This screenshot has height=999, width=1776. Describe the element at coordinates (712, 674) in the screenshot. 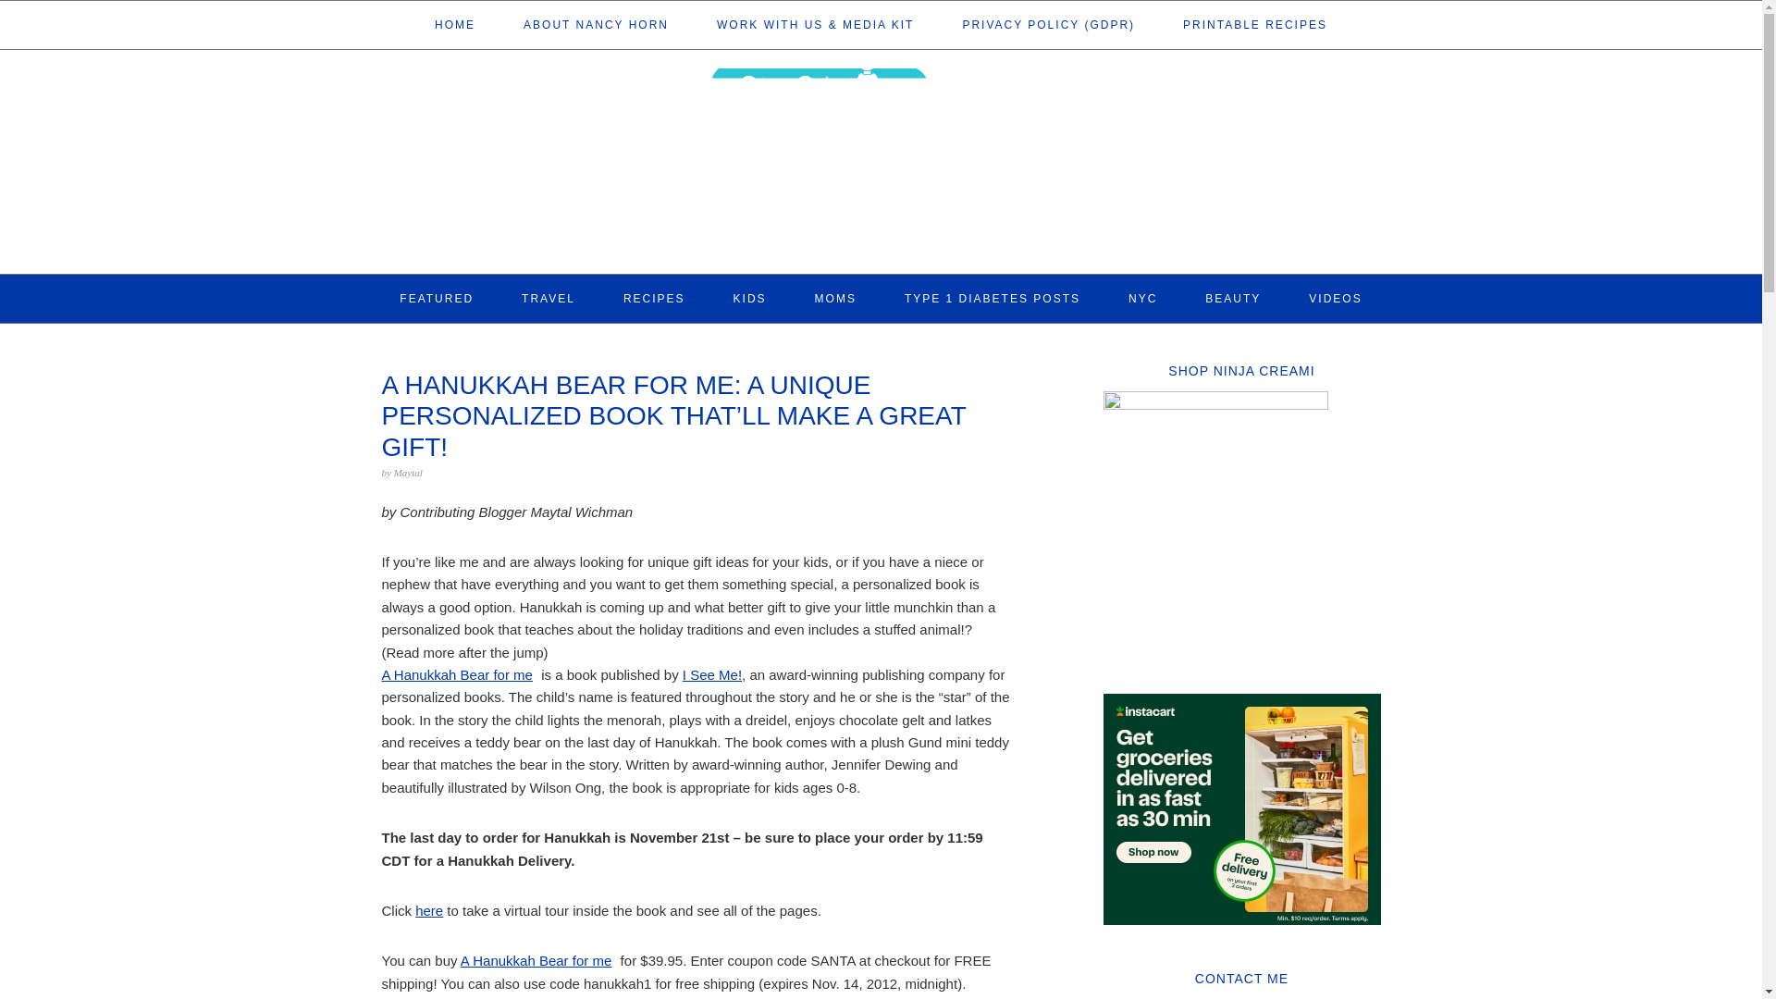

I see `I See Me!` at that location.